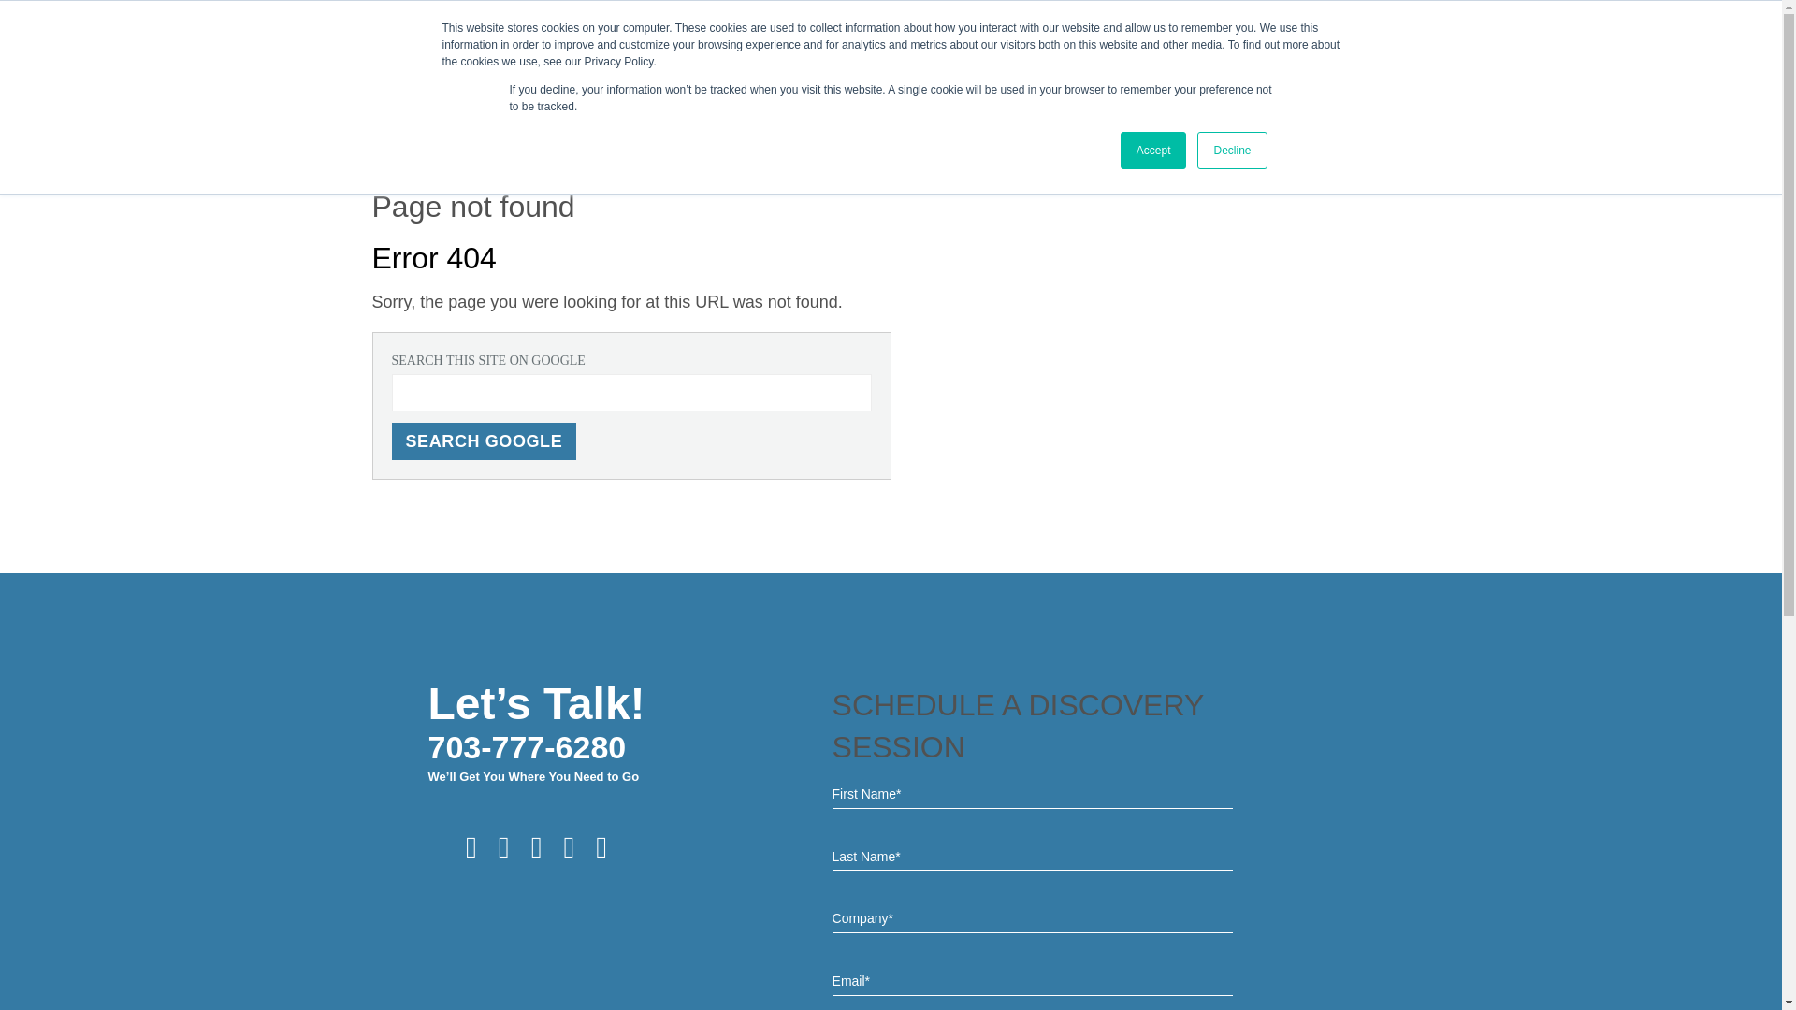  Describe the element at coordinates (926, 77) in the screenshot. I see `WHAT WE DO` at that location.